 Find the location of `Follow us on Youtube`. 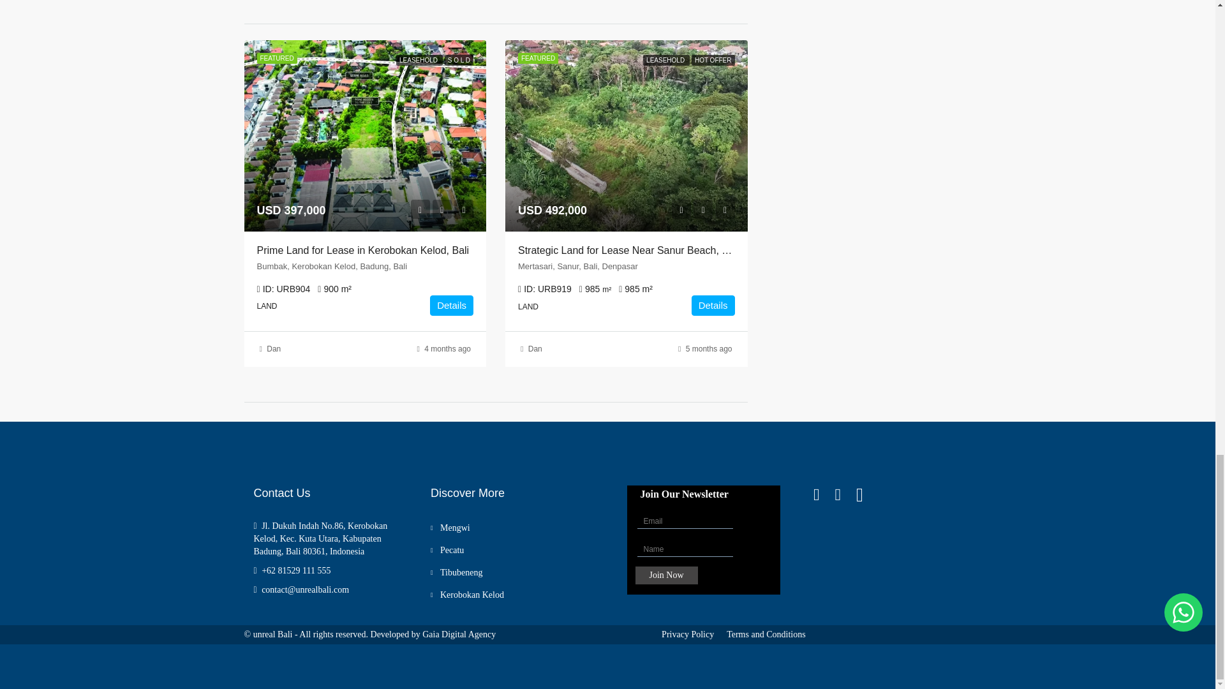

Follow us on Youtube is located at coordinates (867, 494).